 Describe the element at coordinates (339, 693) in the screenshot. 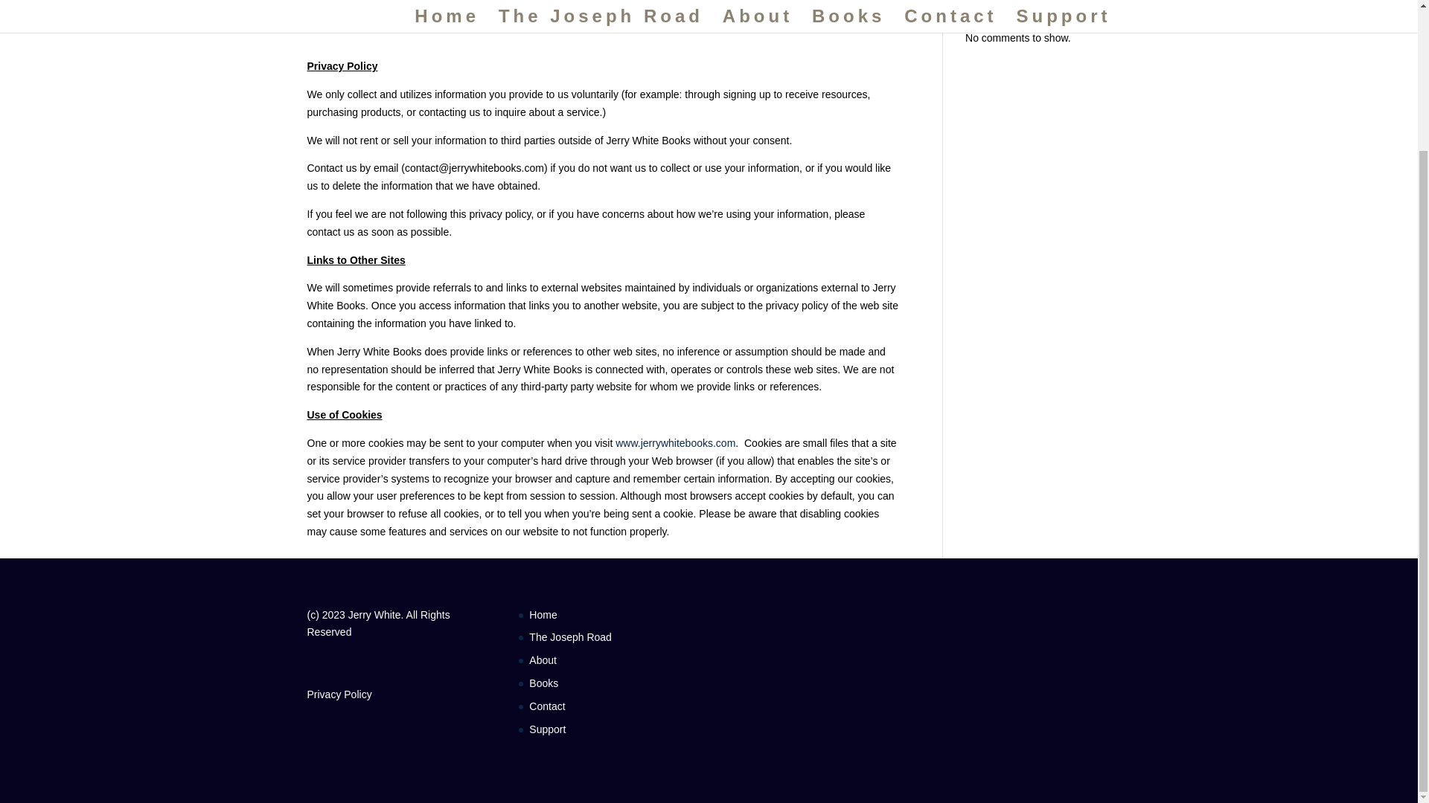

I see `Privacy Policy` at that location.